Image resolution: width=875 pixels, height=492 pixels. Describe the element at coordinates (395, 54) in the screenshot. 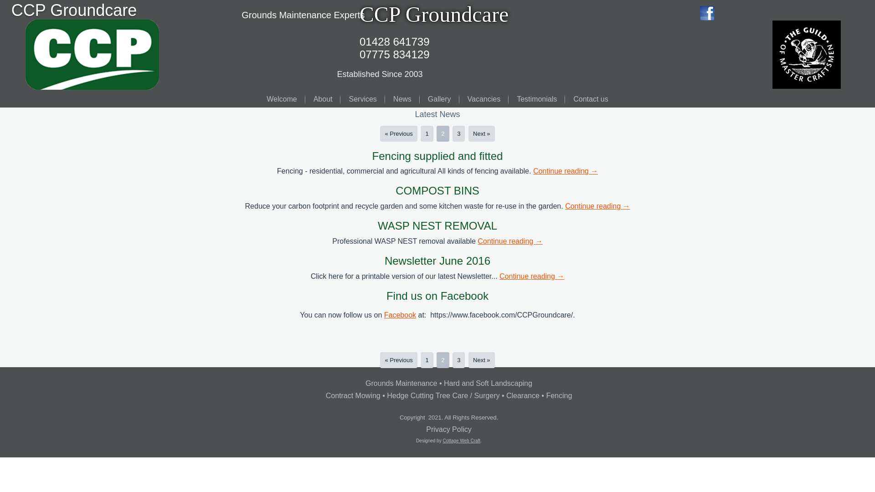

I see `07775 834129` at that location.